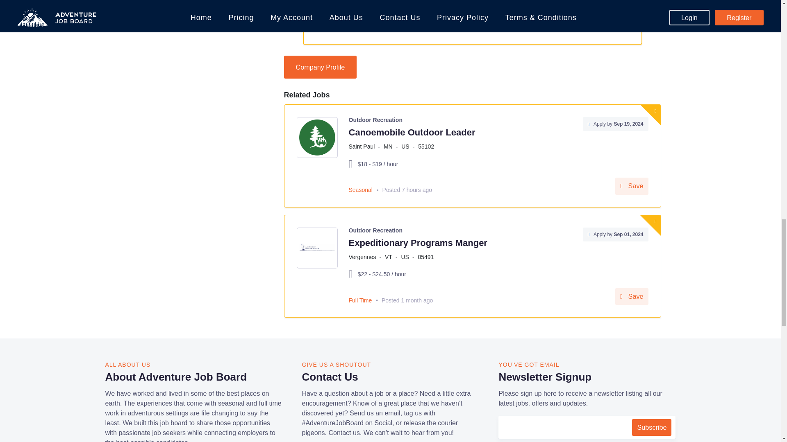 This screenshot has width=787, height=442. What do you see at coordinates (360, 300) in the screenshot?
I see `Full Time` at bounding box center [360, 300].